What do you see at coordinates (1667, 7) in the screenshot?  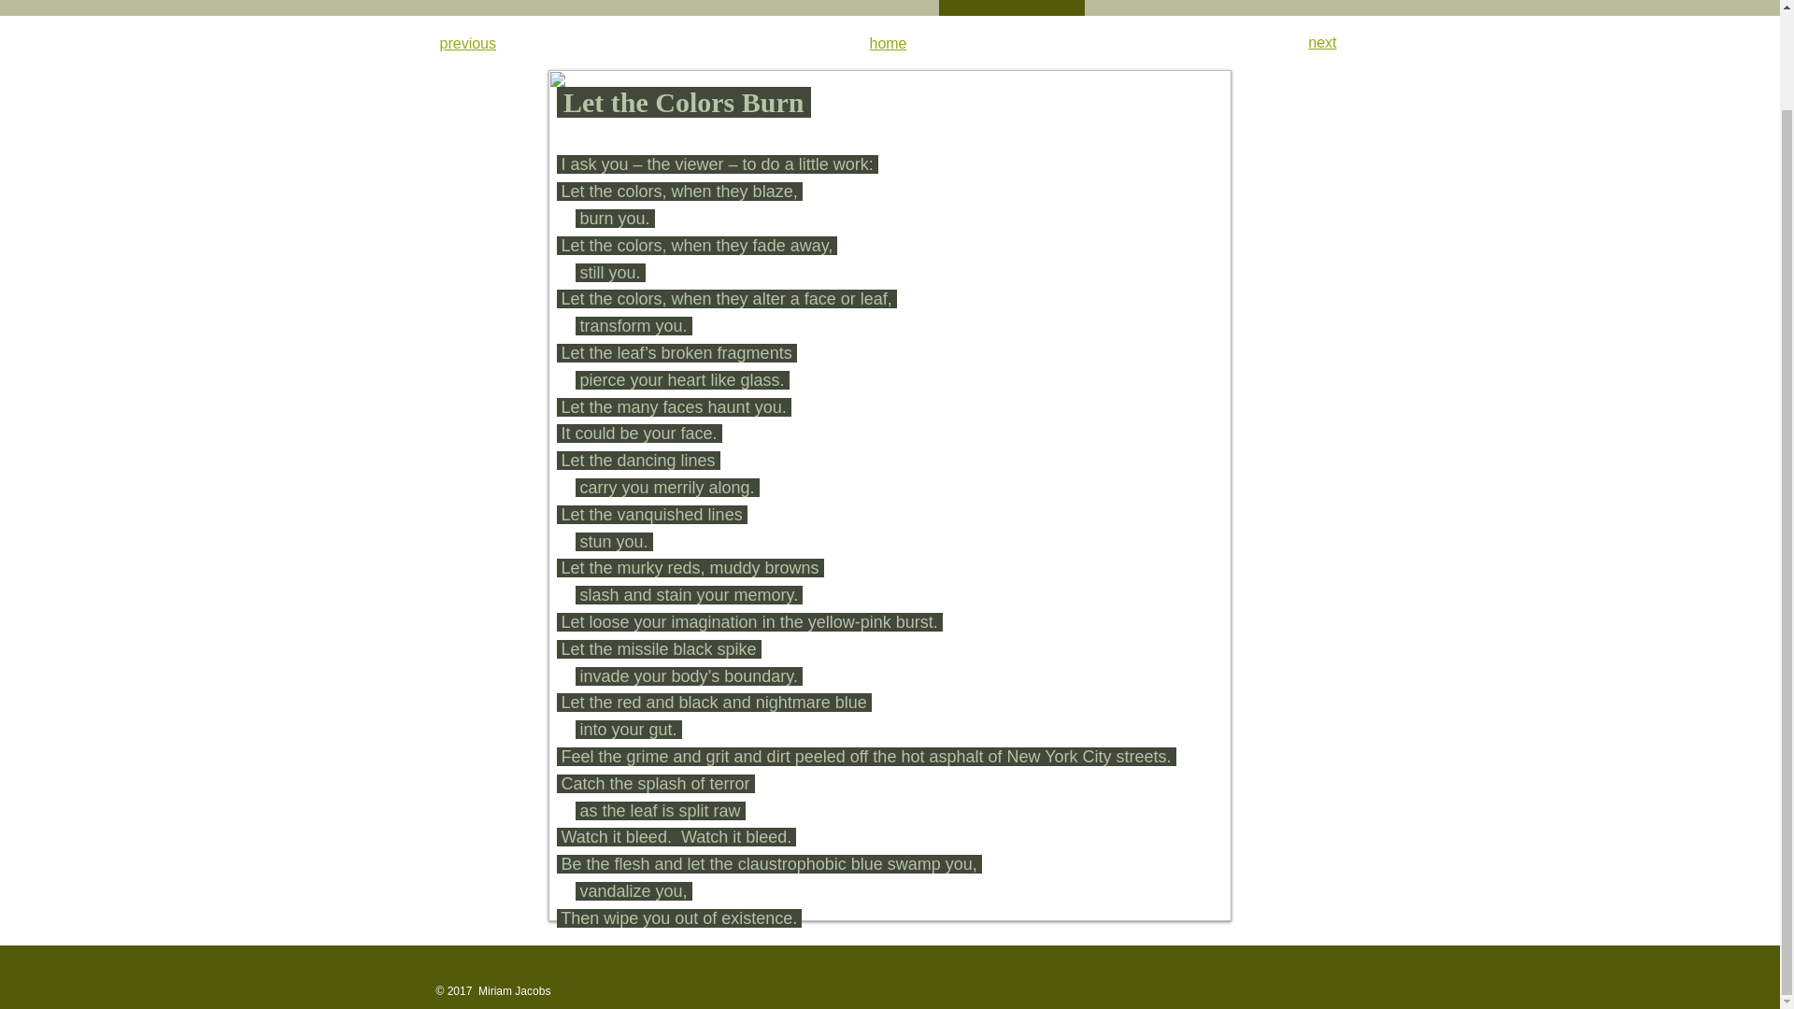 I see `Resources` at bounding box center [1667, 7].